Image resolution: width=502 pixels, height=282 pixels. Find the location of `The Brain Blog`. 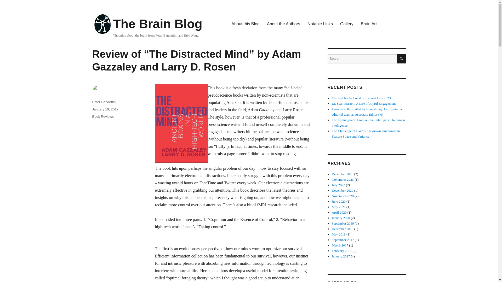

The Brain Blog is located at coordinates (157, 23).